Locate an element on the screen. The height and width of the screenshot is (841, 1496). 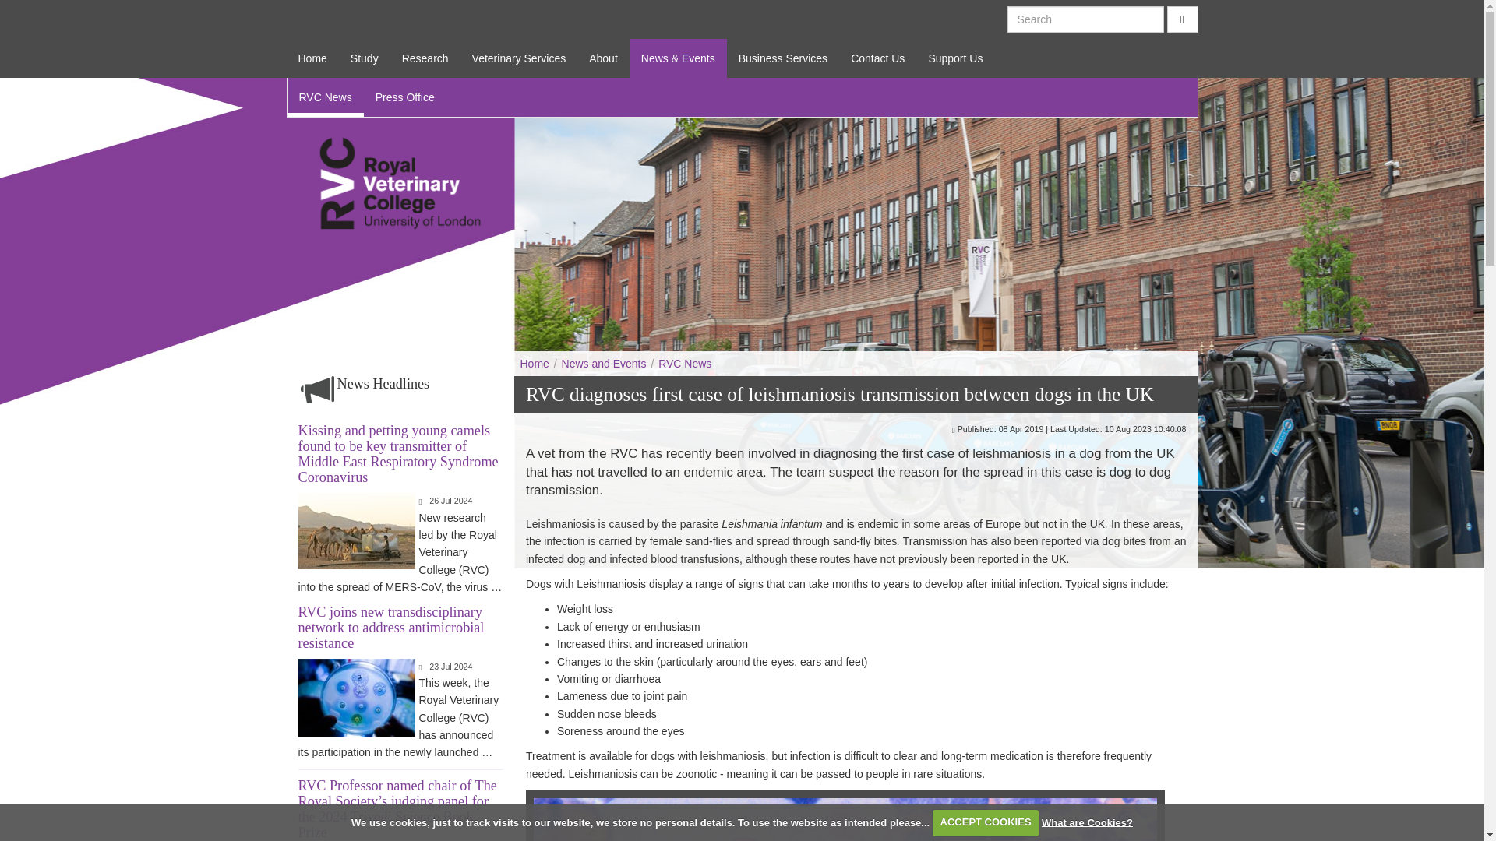
search is located at coordinates (1182, 19).